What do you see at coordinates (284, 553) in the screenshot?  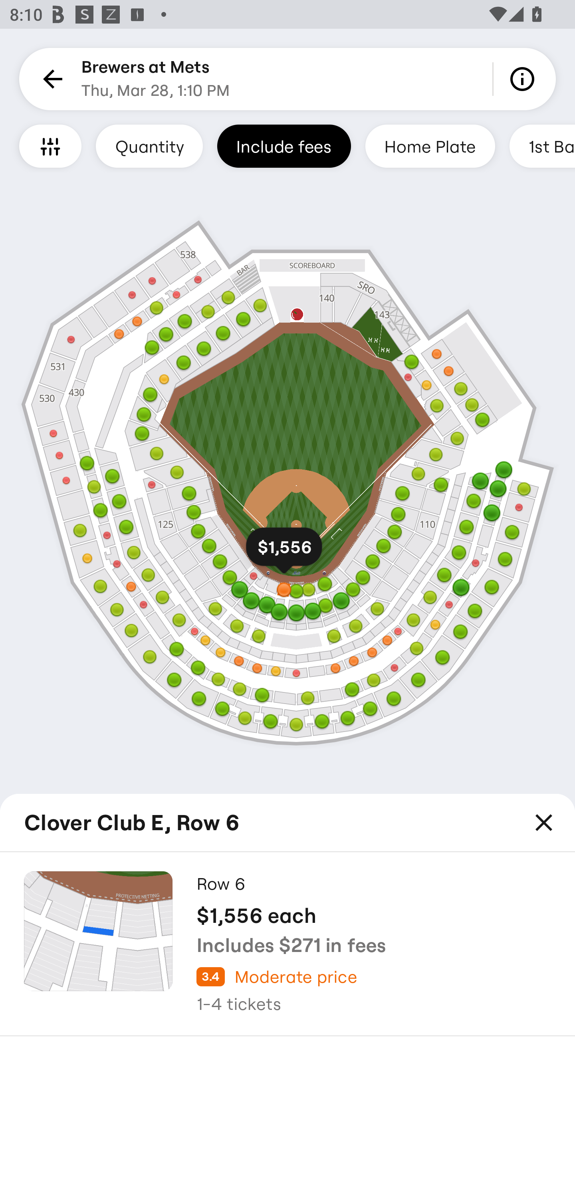 I see `$1,556` at bounding box center [284, 553].